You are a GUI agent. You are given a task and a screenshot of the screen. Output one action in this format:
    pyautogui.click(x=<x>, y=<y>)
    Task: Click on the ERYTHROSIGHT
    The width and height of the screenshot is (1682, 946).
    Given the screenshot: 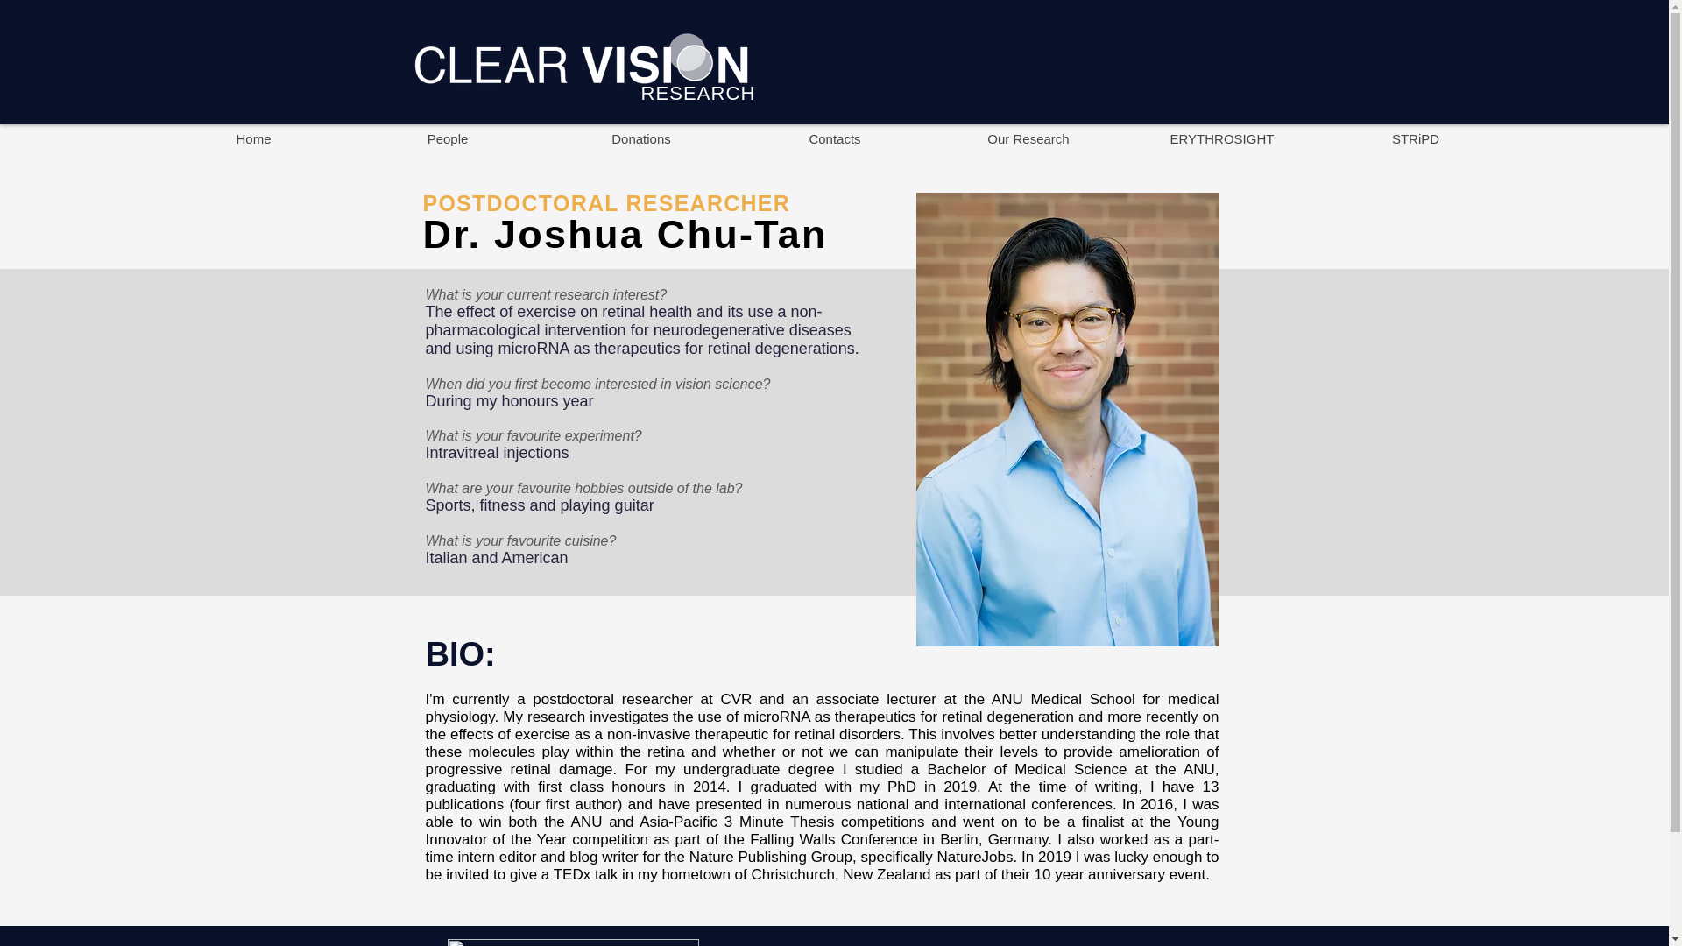 What is the action you would take?
    pyautogui.click(x=1221, y=138)
    